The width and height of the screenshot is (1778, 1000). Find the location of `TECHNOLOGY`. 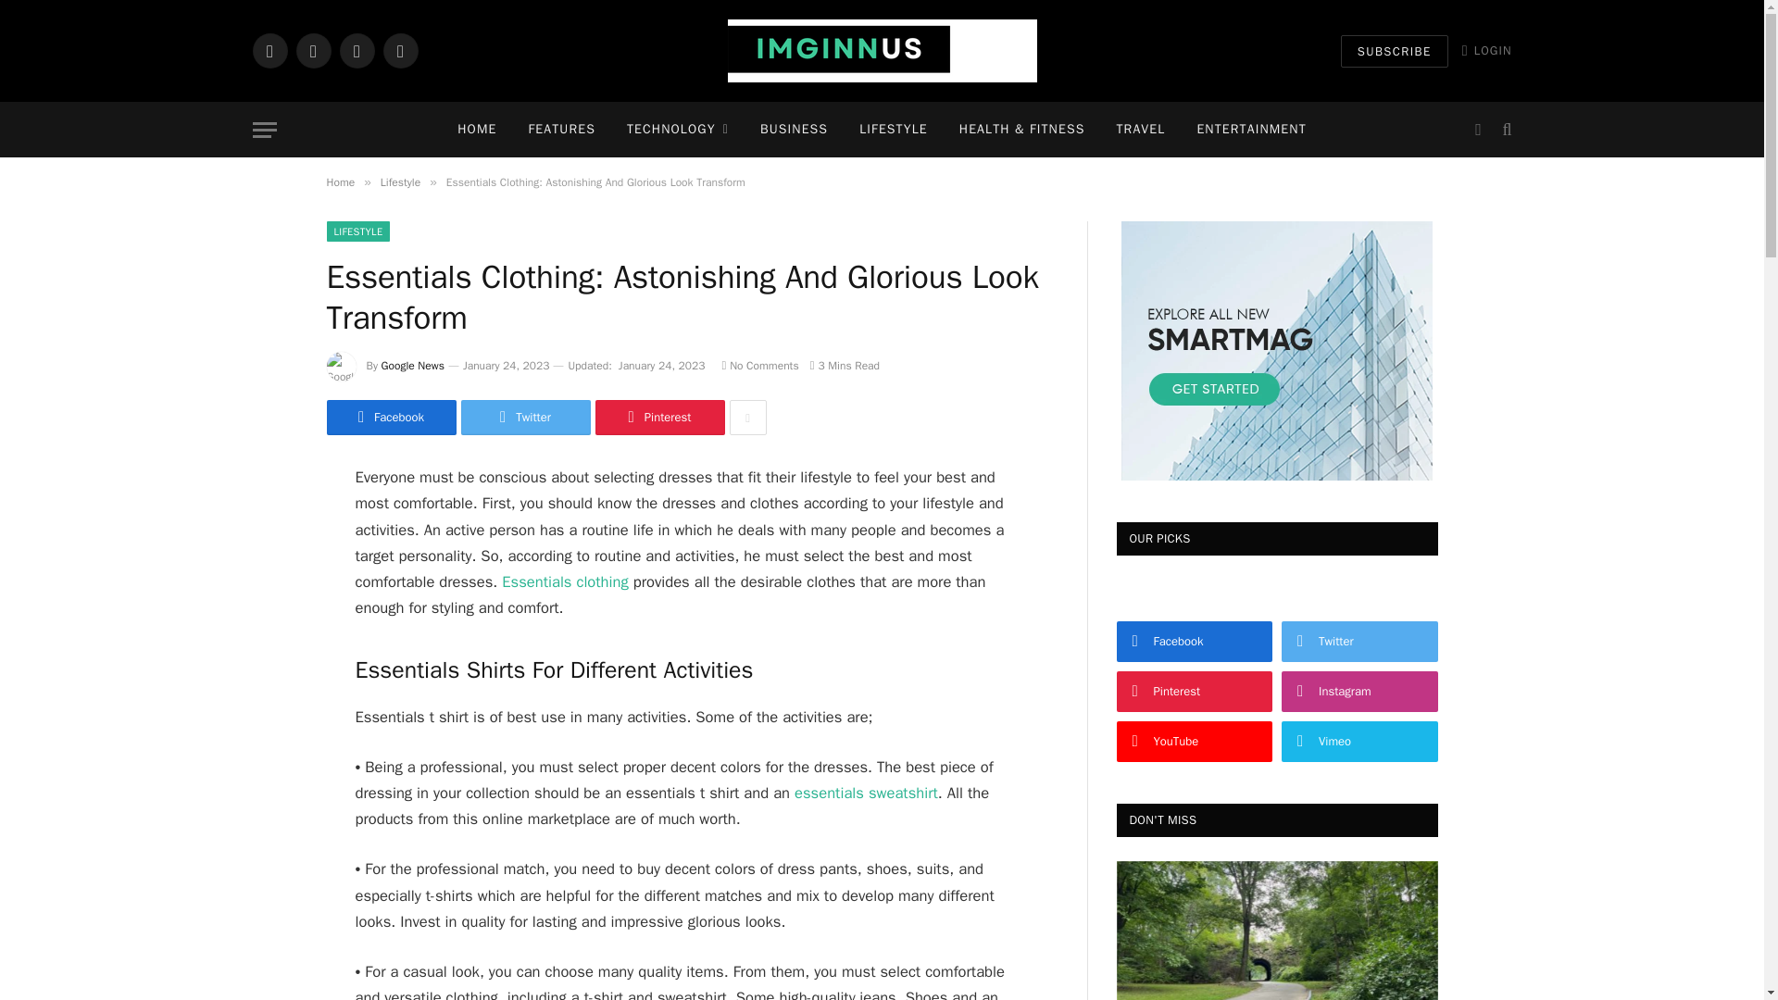

TECHNOLOGY is located at coordinates (678, 130).